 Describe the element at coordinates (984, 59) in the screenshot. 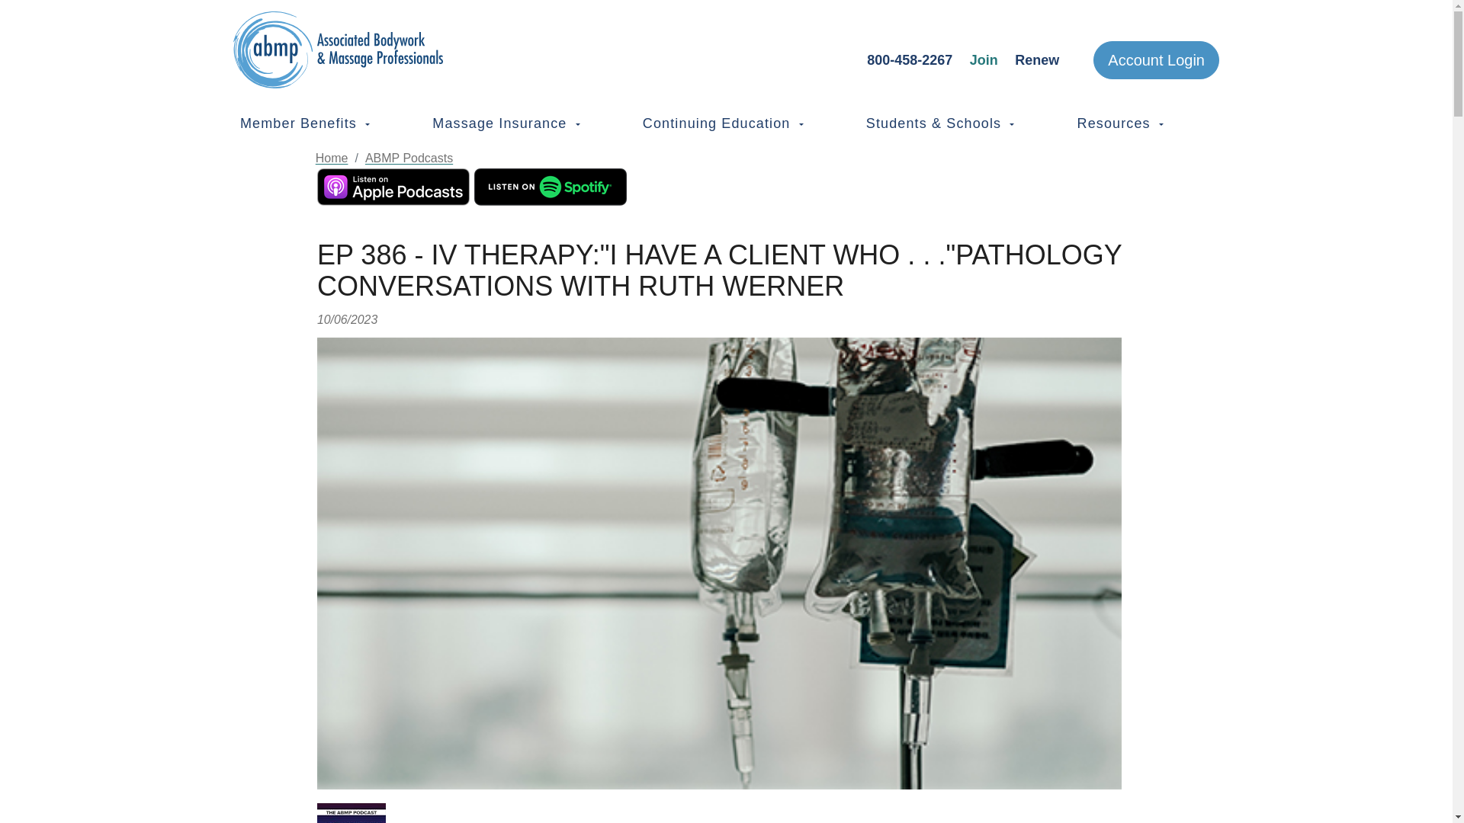

I see `Join` at that location.